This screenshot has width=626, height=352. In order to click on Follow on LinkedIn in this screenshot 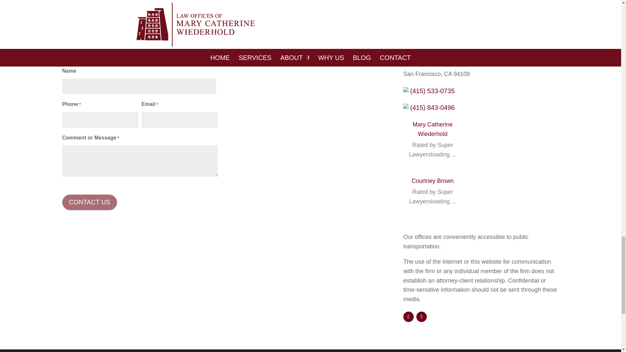, I will do `click(421, 317)`.